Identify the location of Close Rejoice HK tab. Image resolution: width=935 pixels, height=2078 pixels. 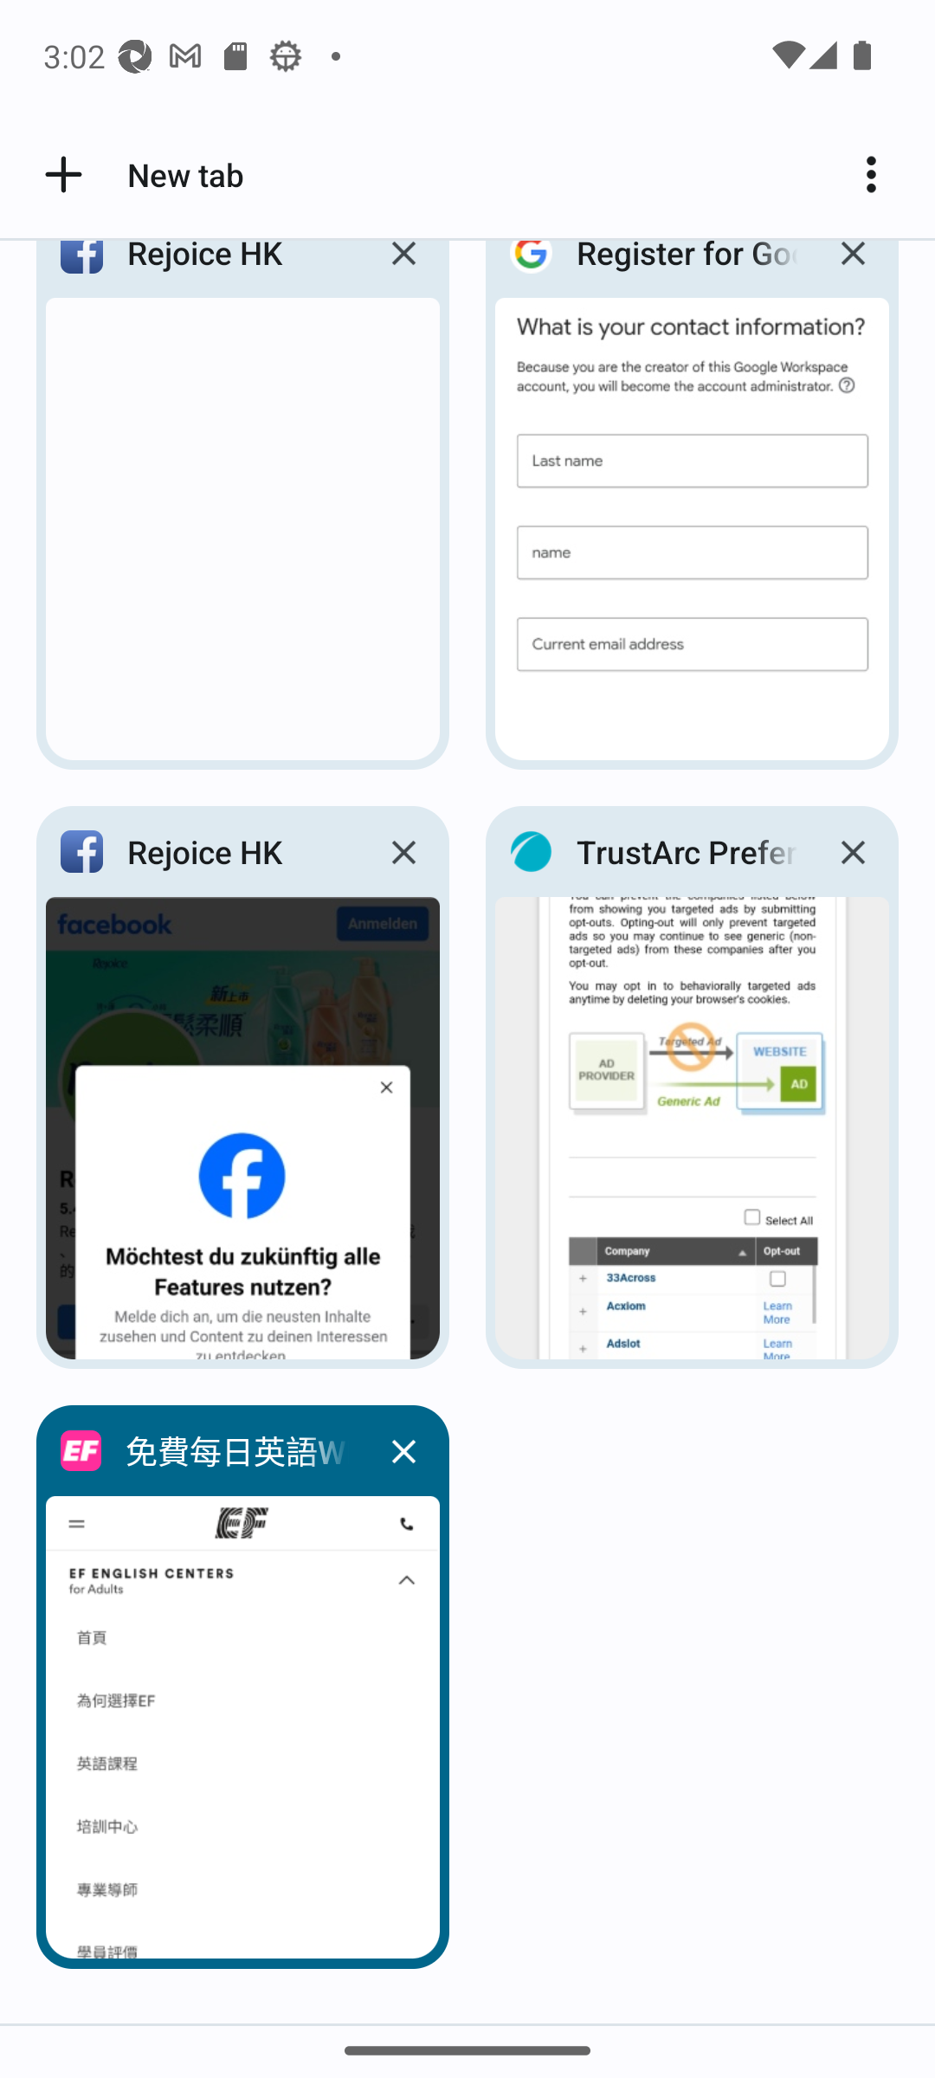
(403, 852).